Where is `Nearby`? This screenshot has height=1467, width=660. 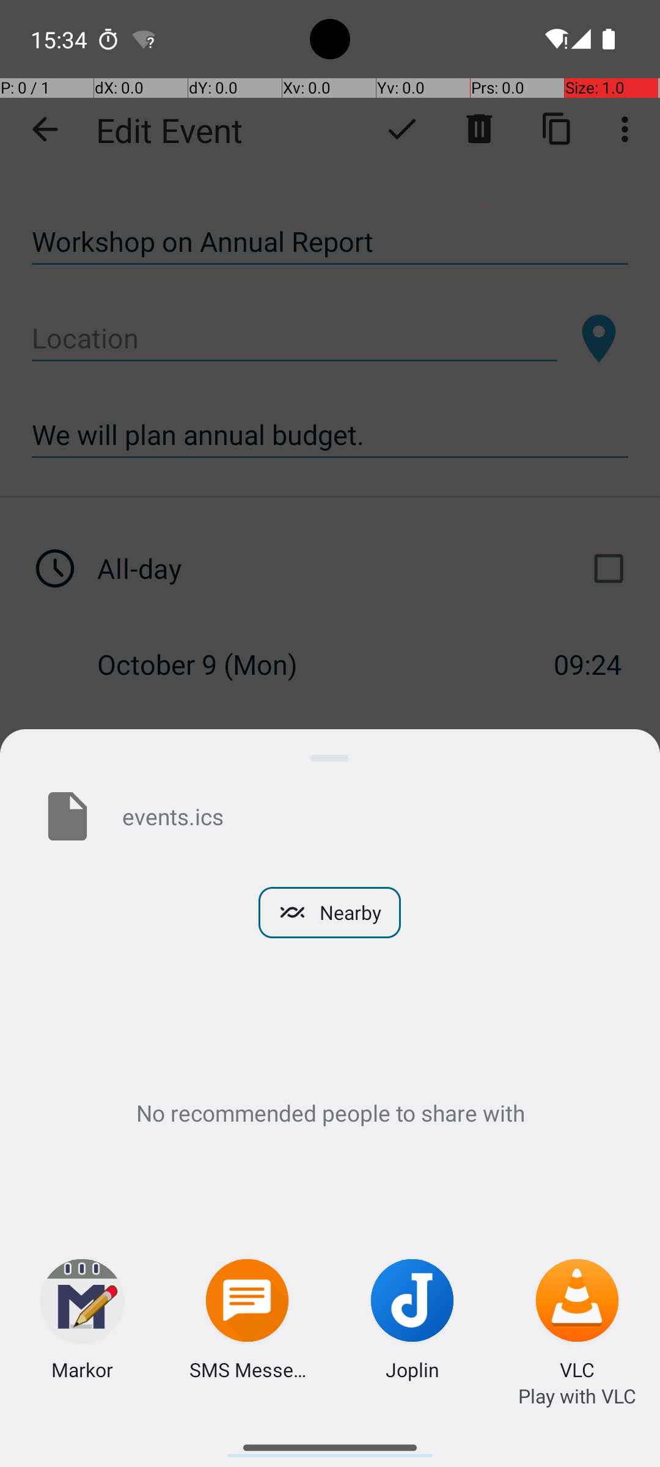 Nearby is located at coordinates (330, 913).